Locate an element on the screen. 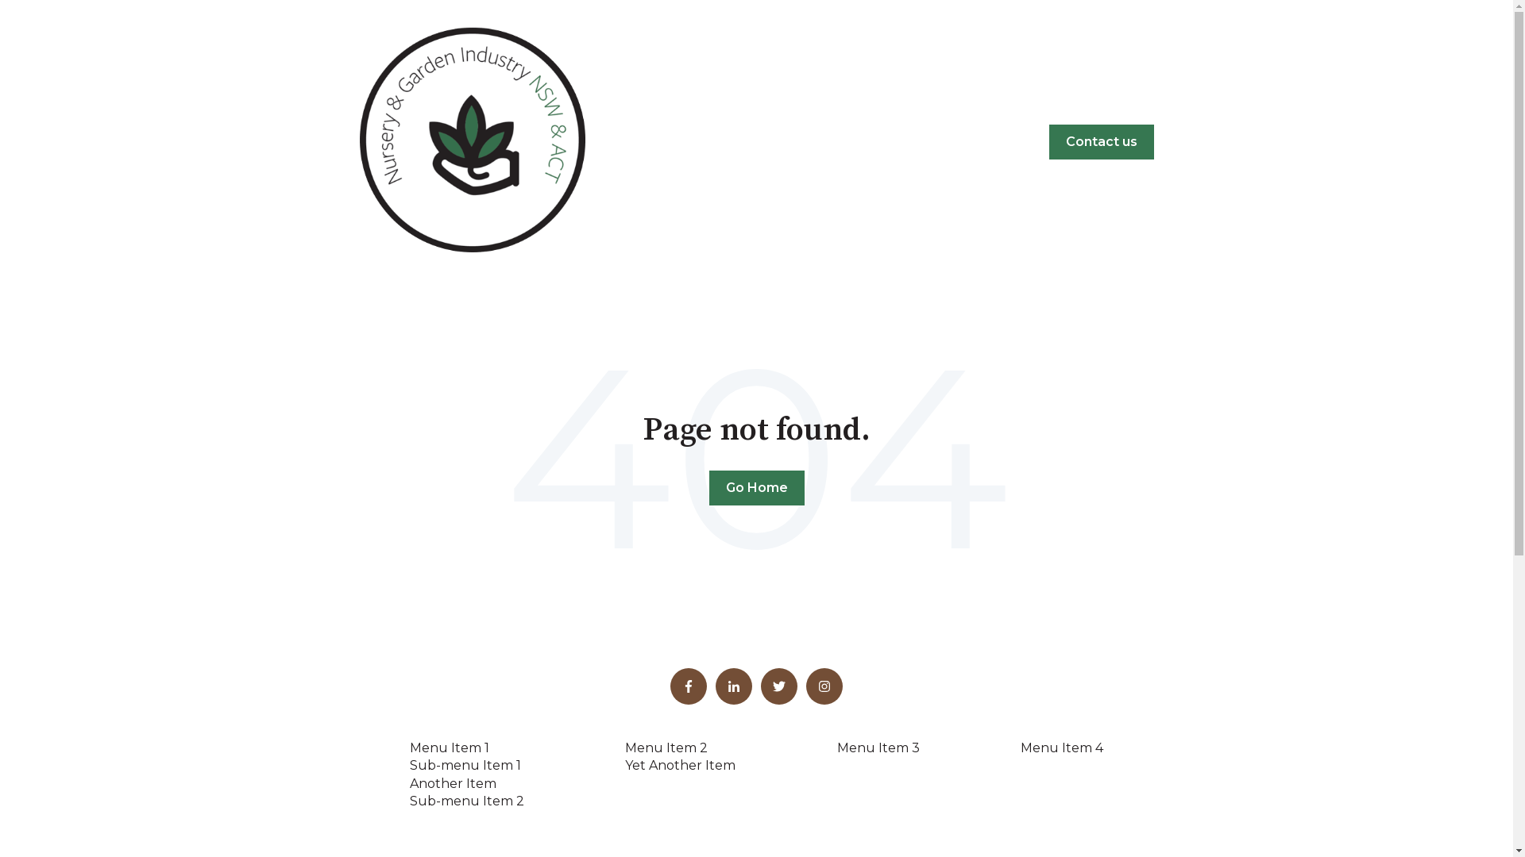  Menu Item 3 is located at coordinates (878, 747).